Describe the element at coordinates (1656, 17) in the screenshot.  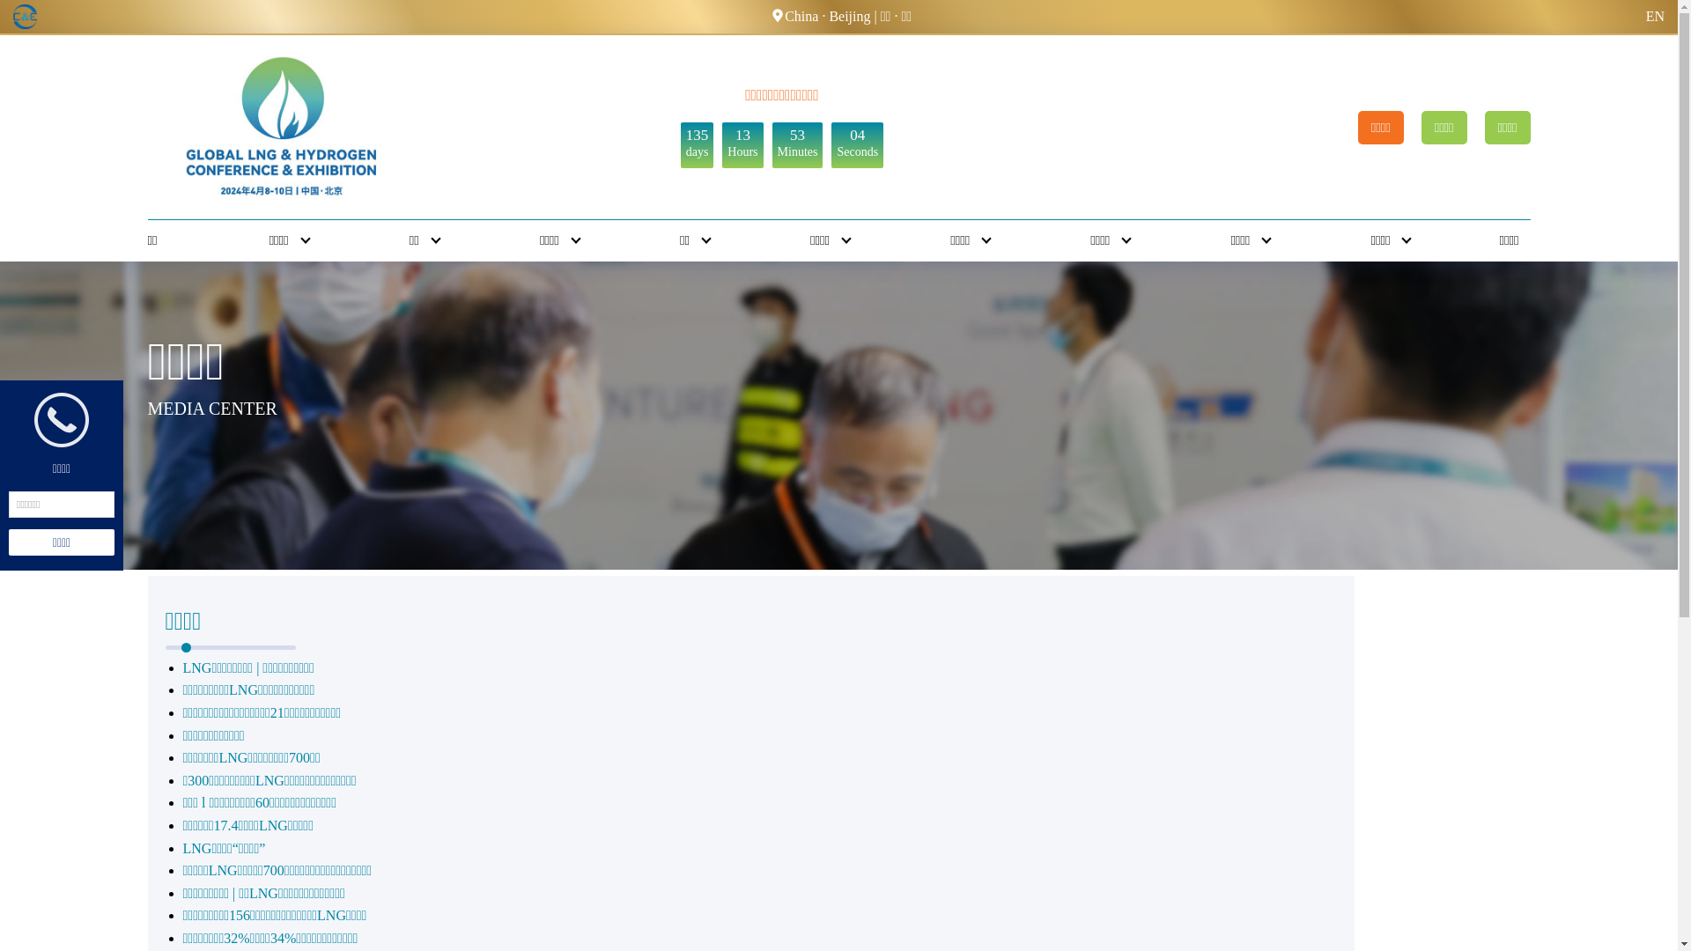
I see `EN` at that location.